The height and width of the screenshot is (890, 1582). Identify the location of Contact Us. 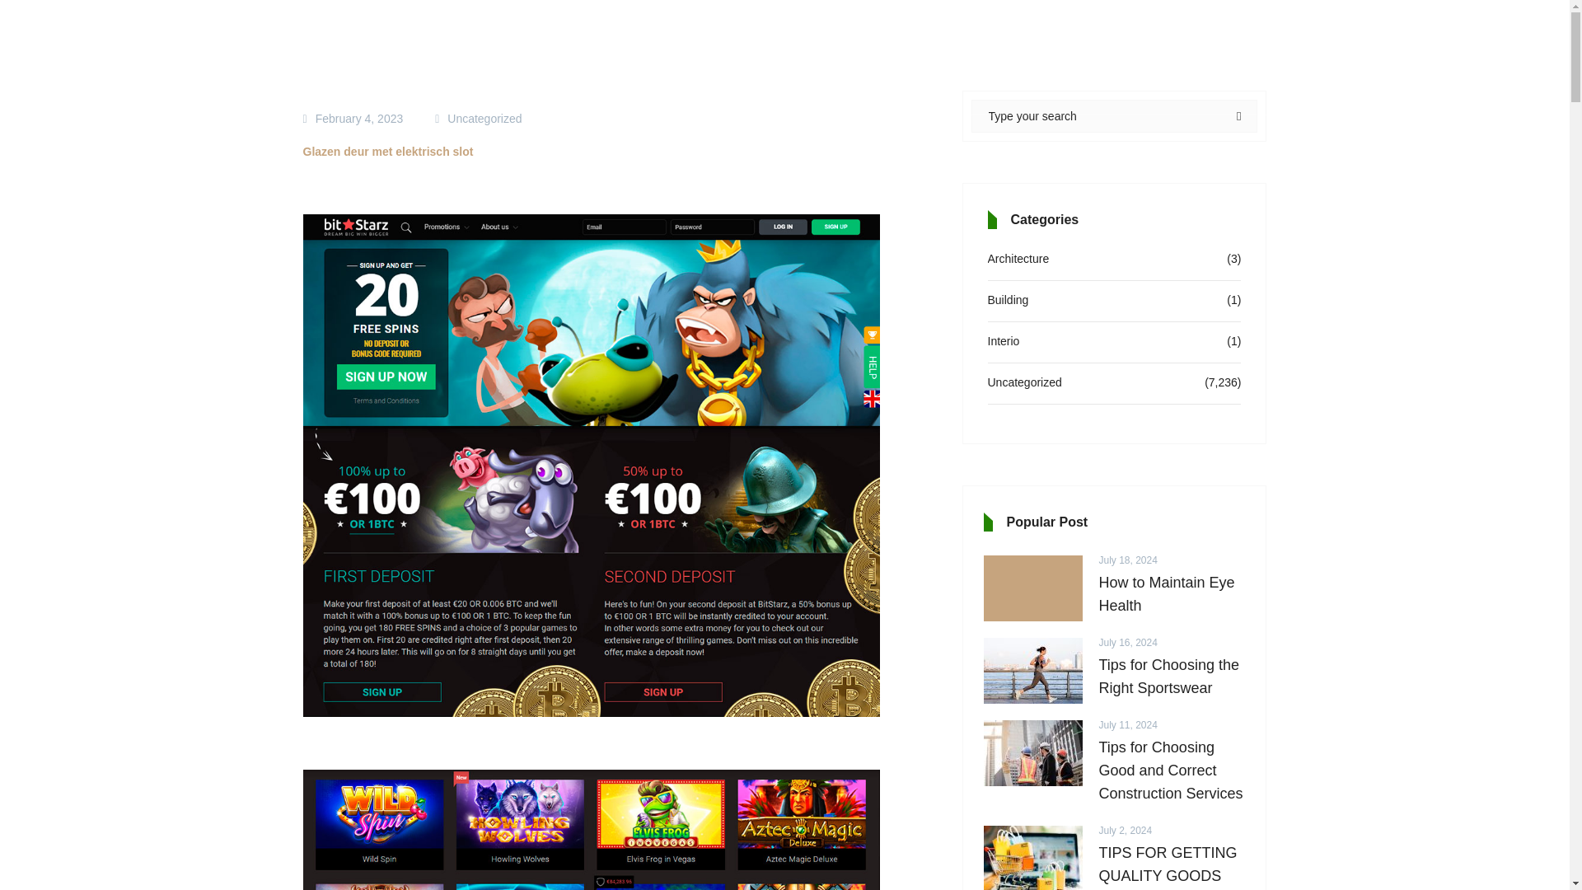
(1376, 71).